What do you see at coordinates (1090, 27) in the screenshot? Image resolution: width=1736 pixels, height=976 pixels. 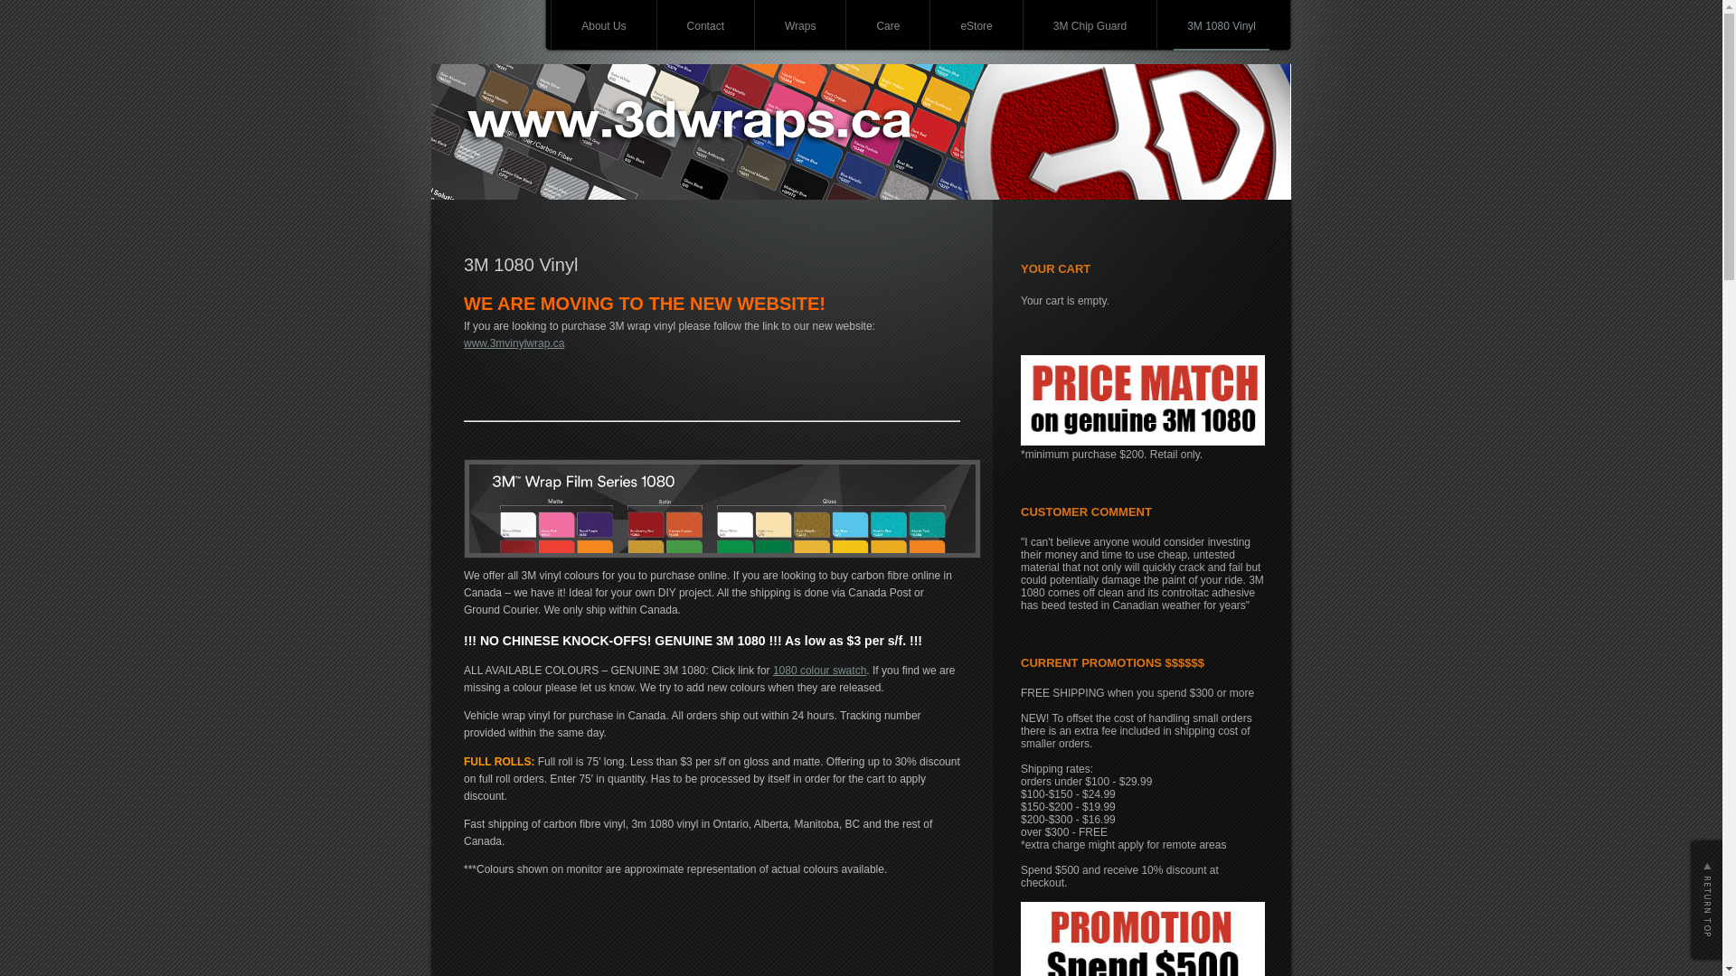 I see `3M Chip Guard` at bounding box center [1090, 27].